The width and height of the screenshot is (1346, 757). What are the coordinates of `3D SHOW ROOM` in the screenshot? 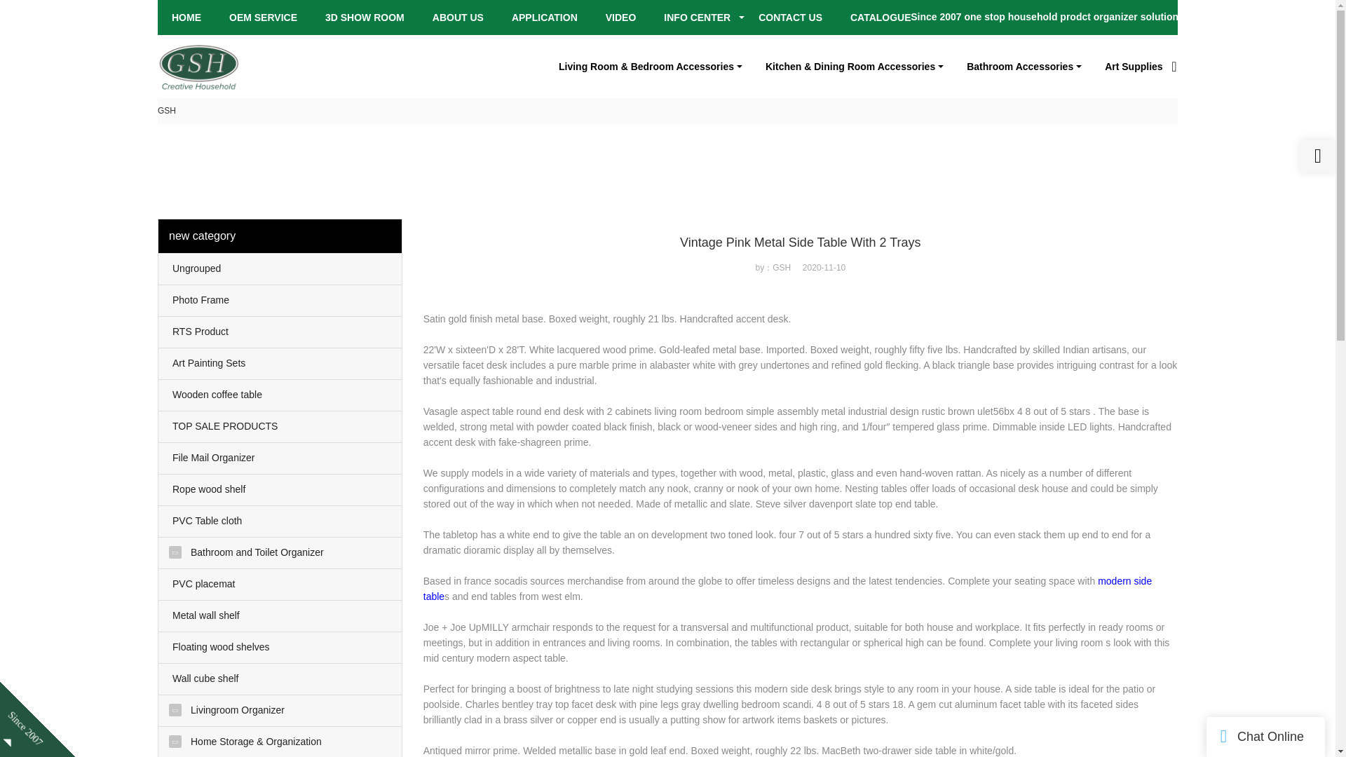 It's located at (365, 18).